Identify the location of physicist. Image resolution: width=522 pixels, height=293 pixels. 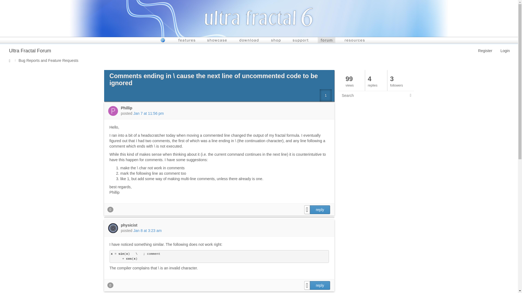
(129, 225).